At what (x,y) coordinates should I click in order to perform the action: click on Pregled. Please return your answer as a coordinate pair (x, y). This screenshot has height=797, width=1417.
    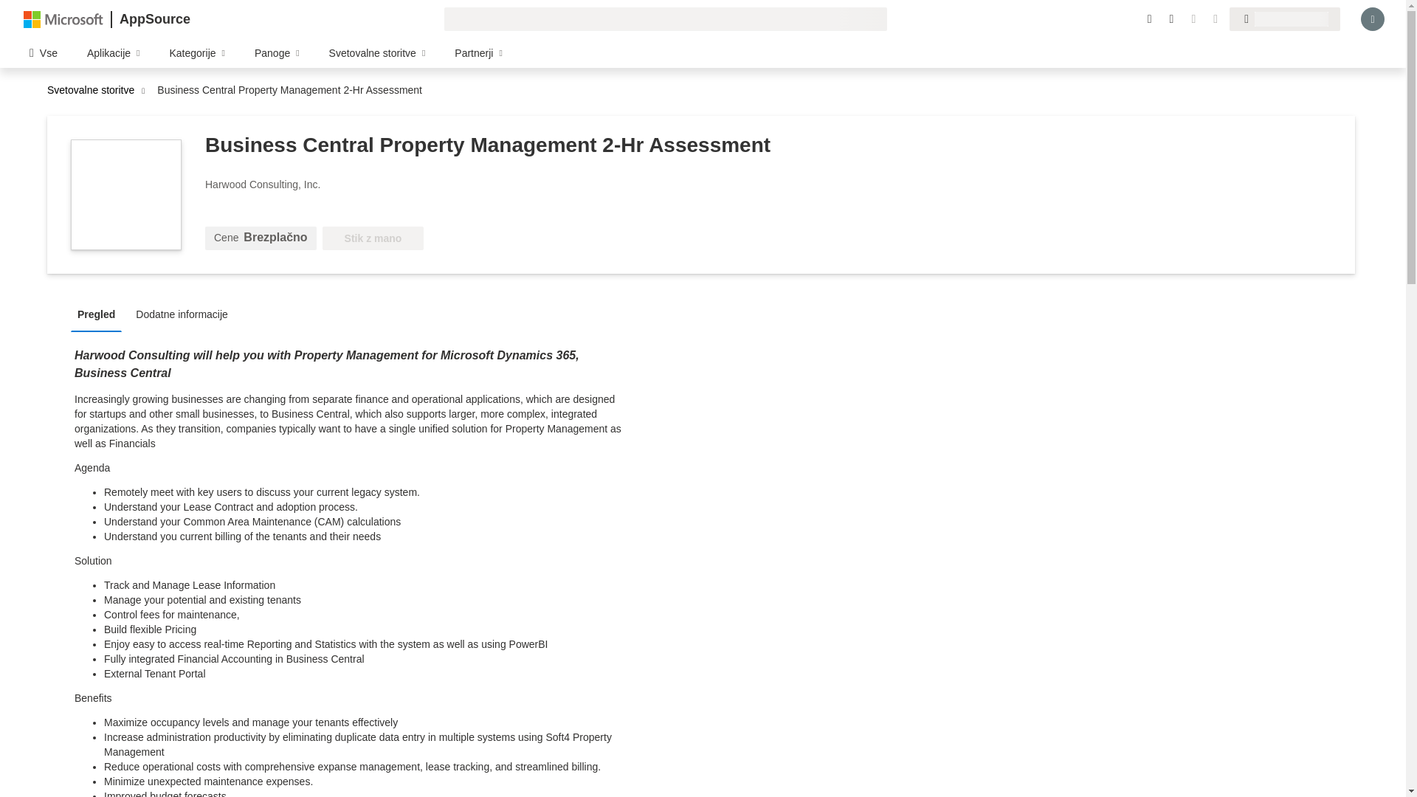
    Looking at the image, I should click on (100, 313).